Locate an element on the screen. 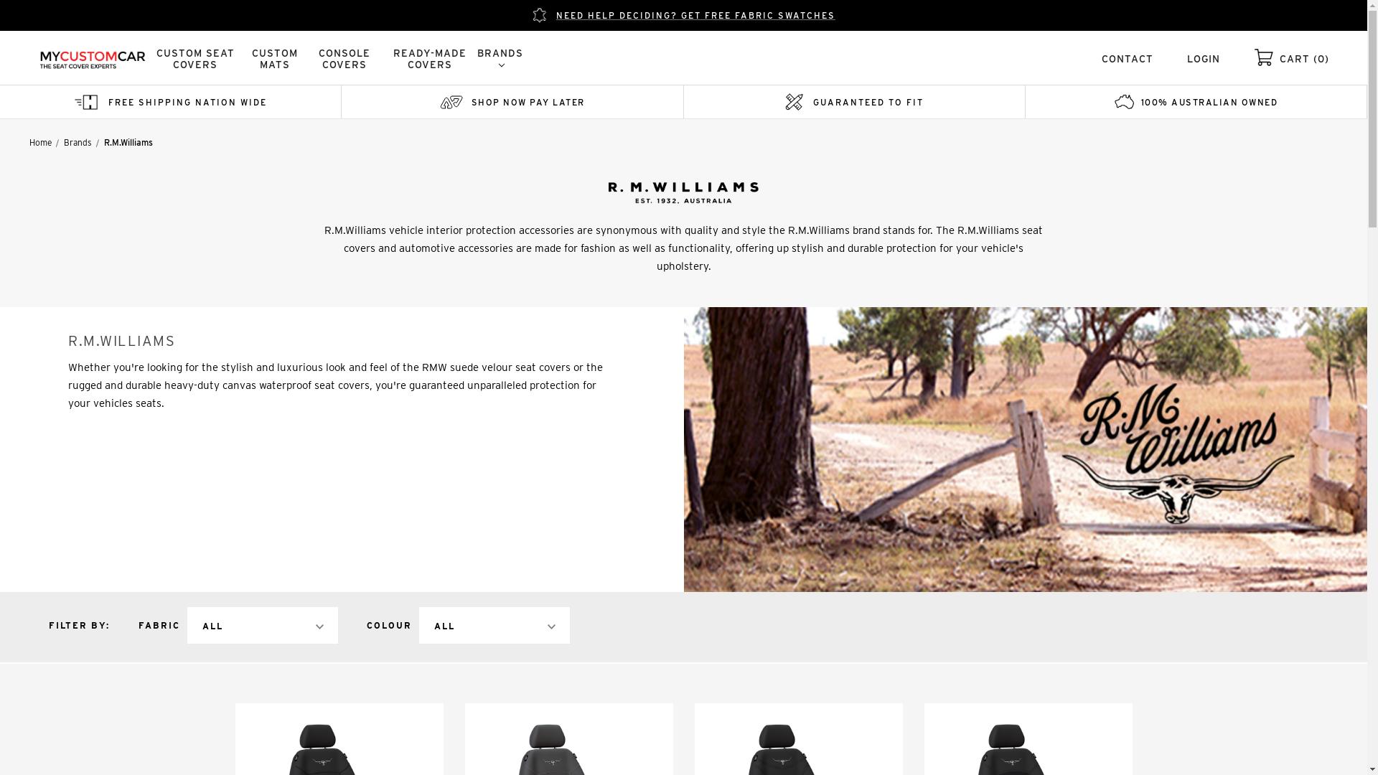 The height and width of the screenshot is (775, 1378). CART (0) is located at coordinates (1305, 59).